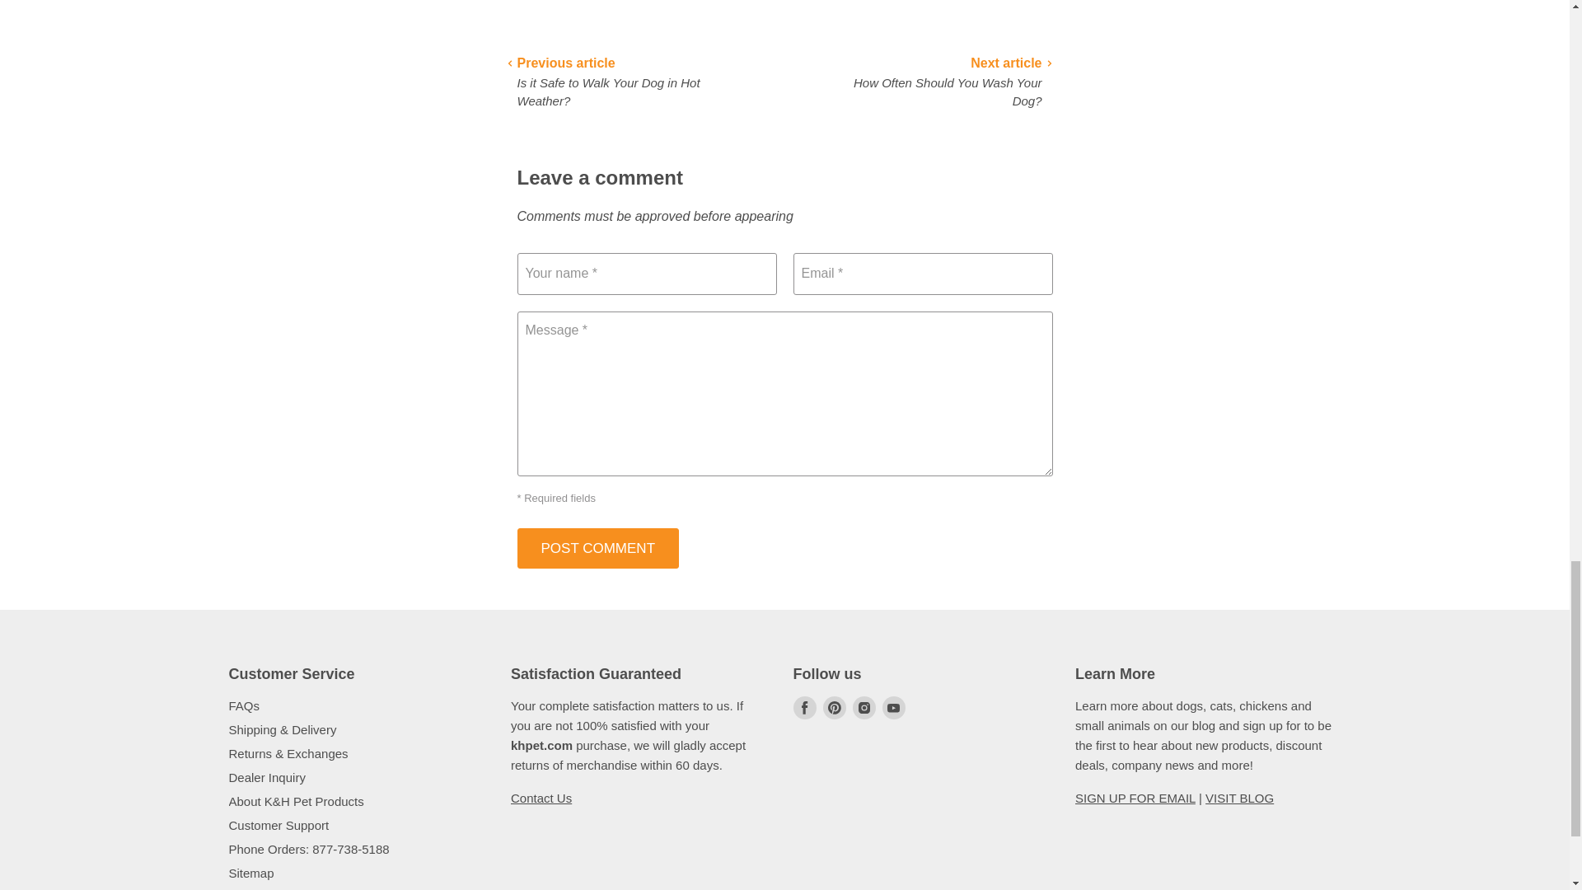  Describe the element at coordinates (834, 707) in the screenshot. I see `Pinterest` at that location.